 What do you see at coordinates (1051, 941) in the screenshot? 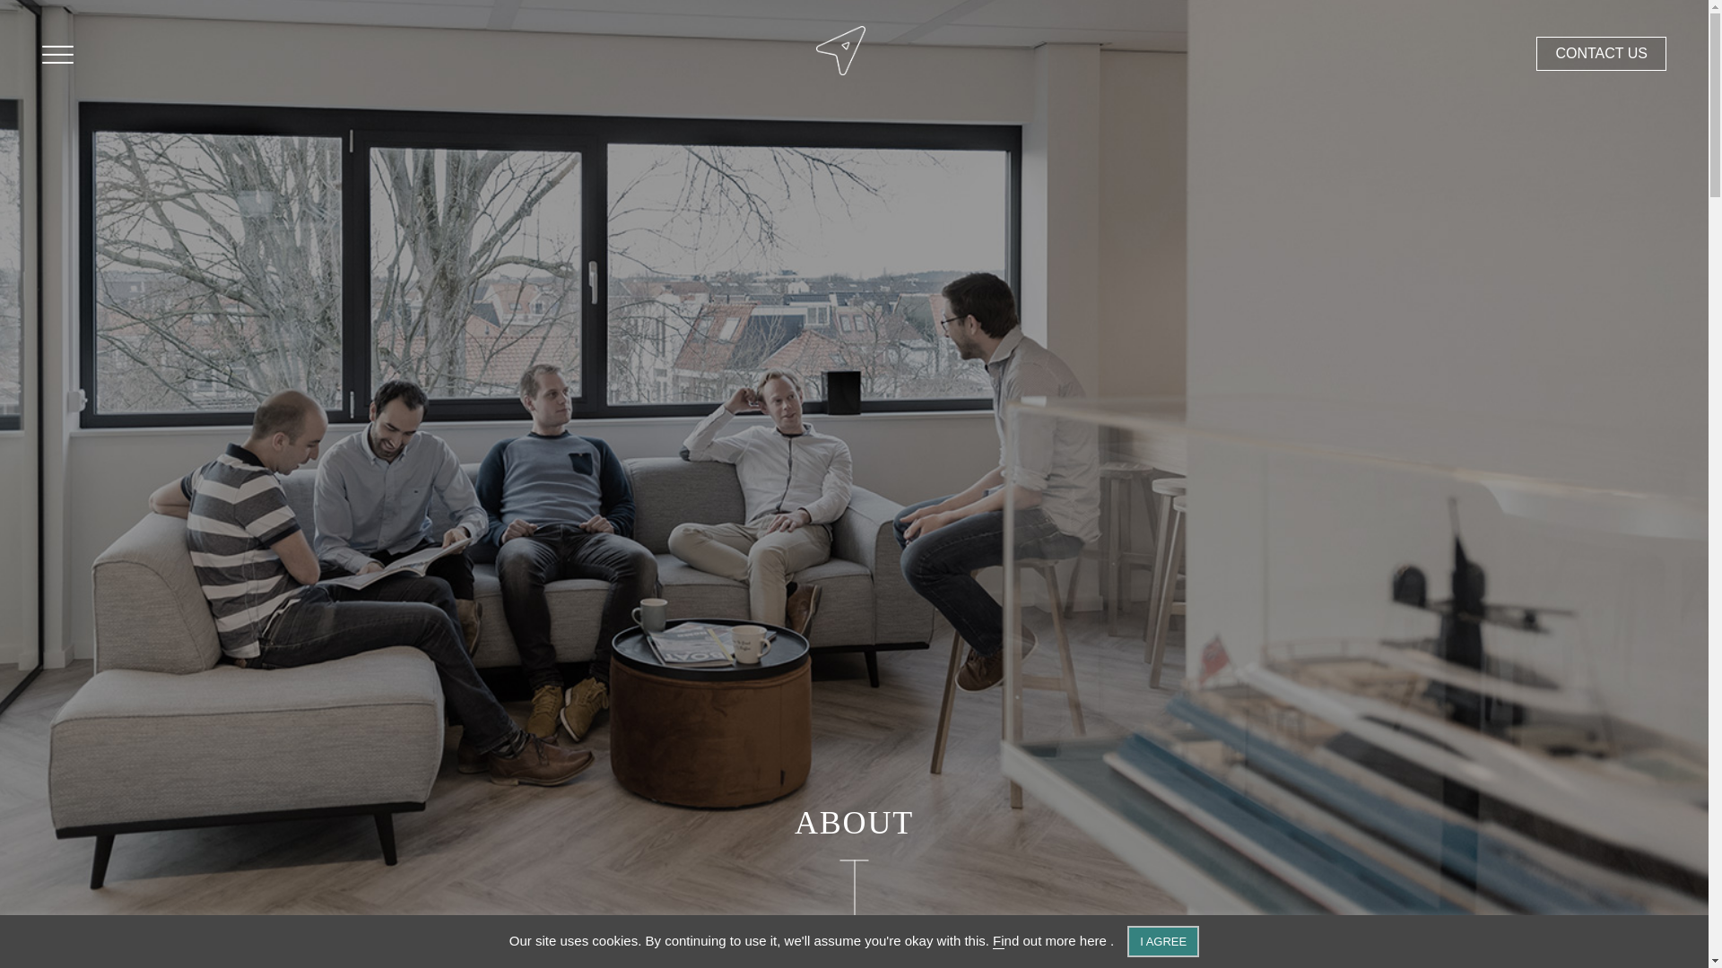
I see `Find out more here` at bounding box center [1051, 941].